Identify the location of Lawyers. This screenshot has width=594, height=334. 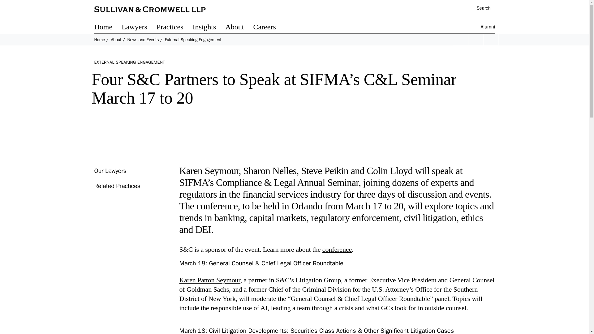
(139, 28).